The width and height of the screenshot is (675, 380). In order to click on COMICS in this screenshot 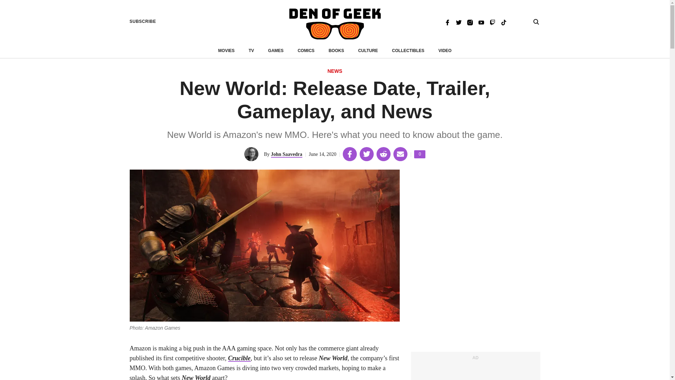, I will do `click(306, 51)`.